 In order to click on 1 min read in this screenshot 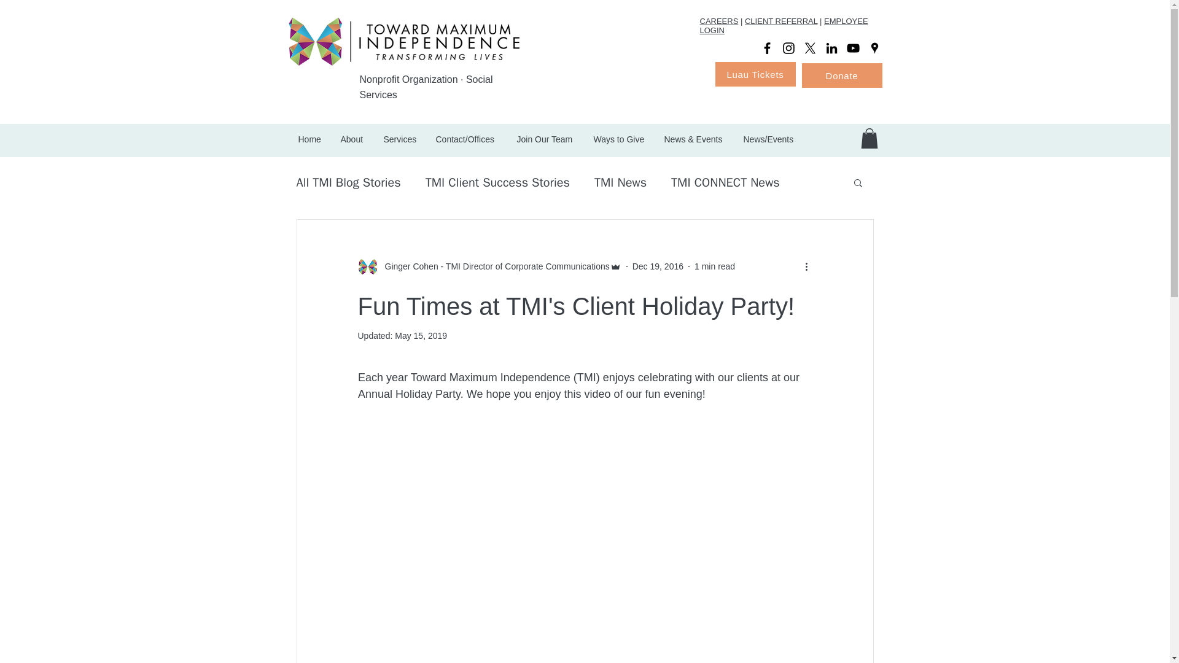, I will do `click(714, 266)`.